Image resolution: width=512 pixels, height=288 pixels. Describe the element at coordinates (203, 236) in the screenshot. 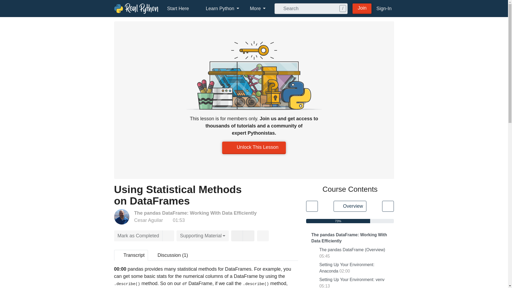

I see `Supporting Material` at that location.